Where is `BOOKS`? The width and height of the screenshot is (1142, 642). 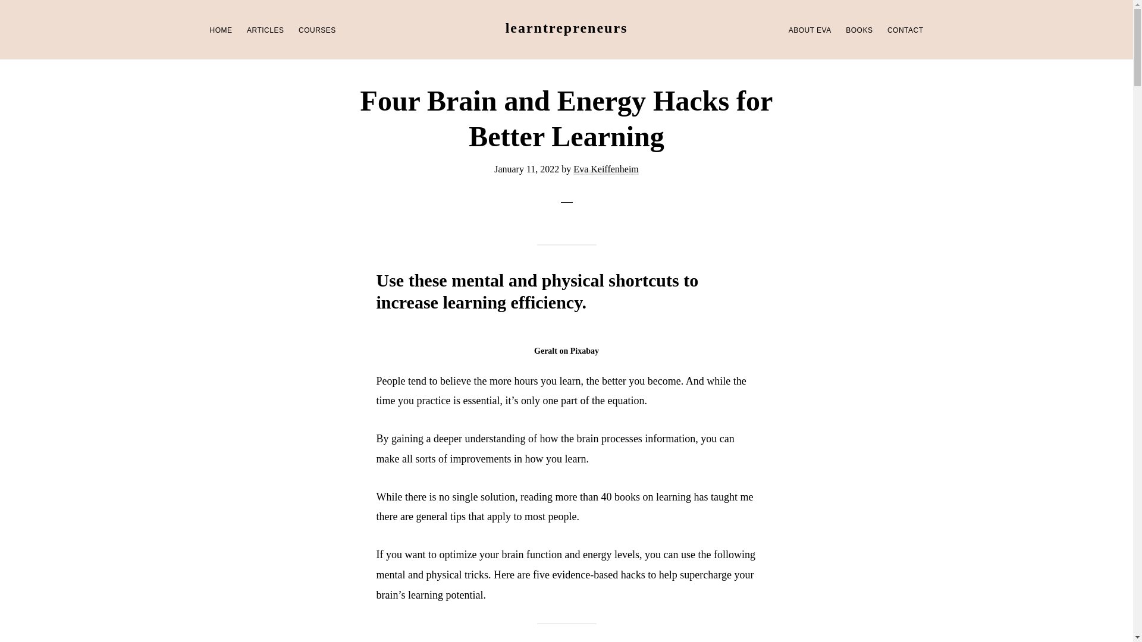 BOOKS is located at coordinates (859, 30).